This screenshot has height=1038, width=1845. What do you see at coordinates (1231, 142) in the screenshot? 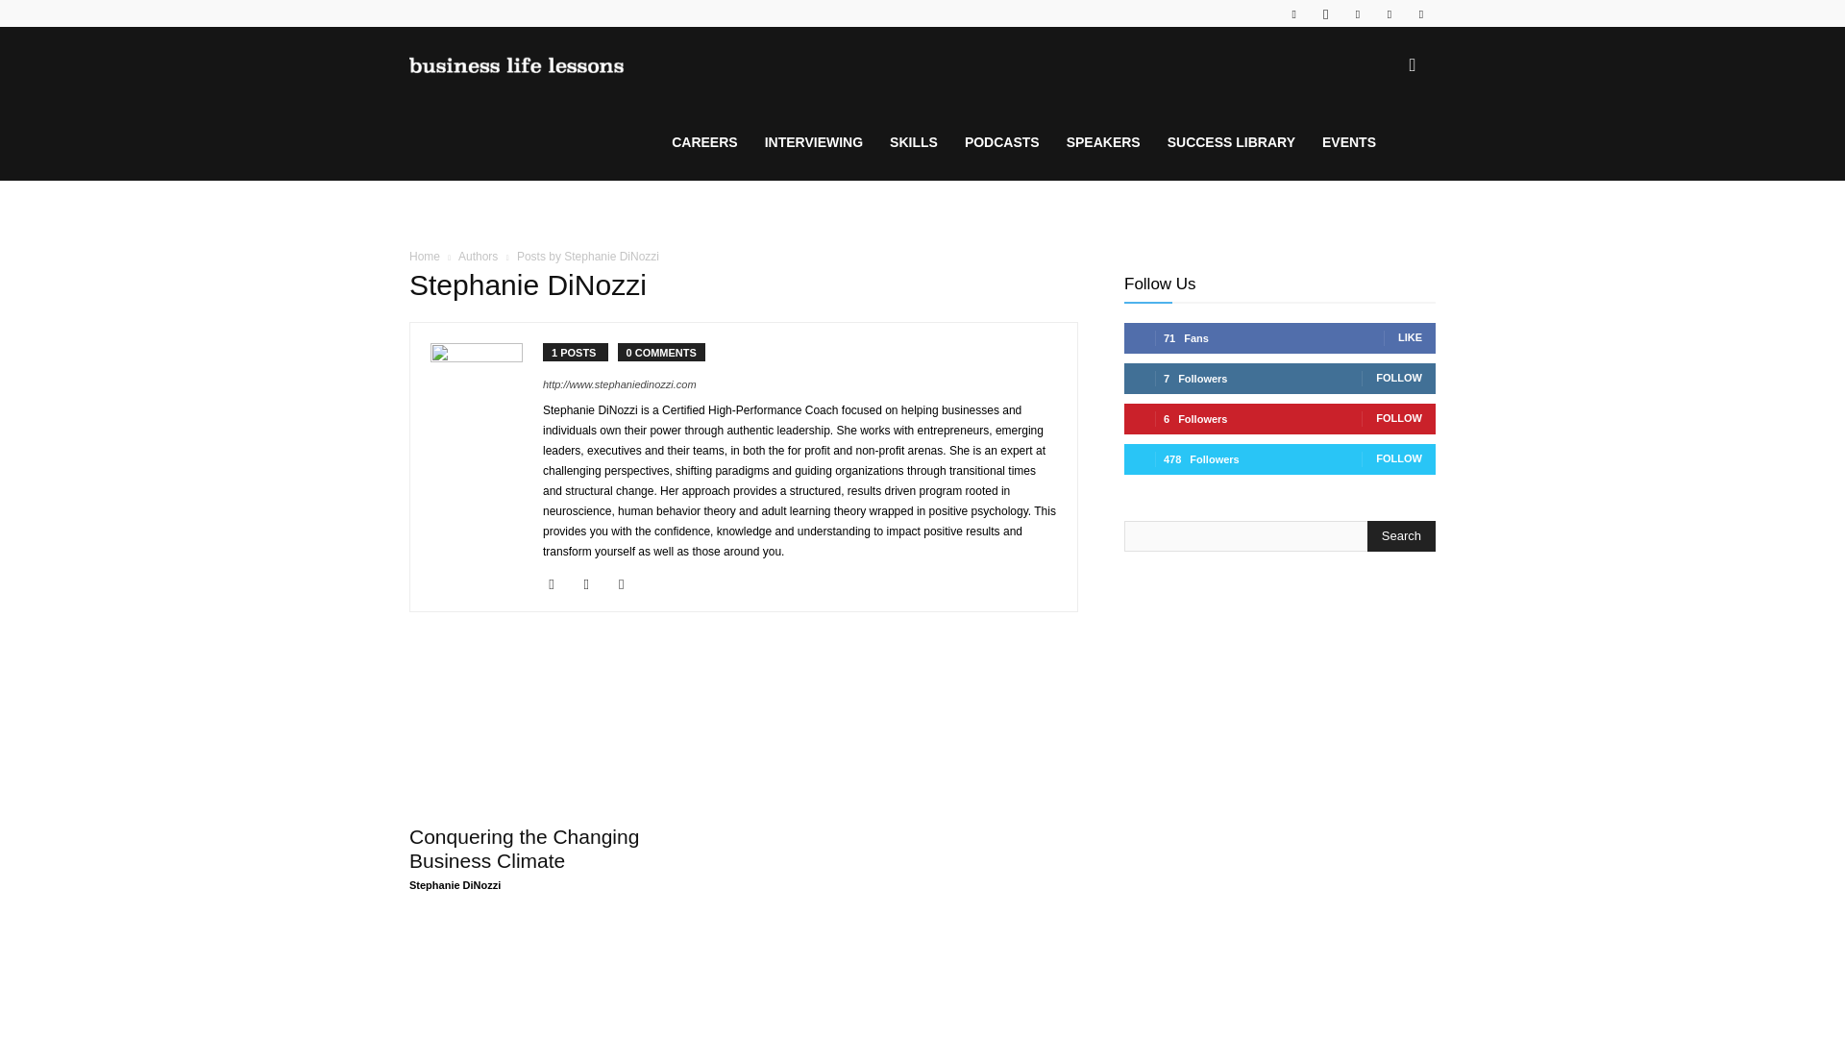
I see `SUCCESS LIBRARY` at bounding box center [1231, 142].